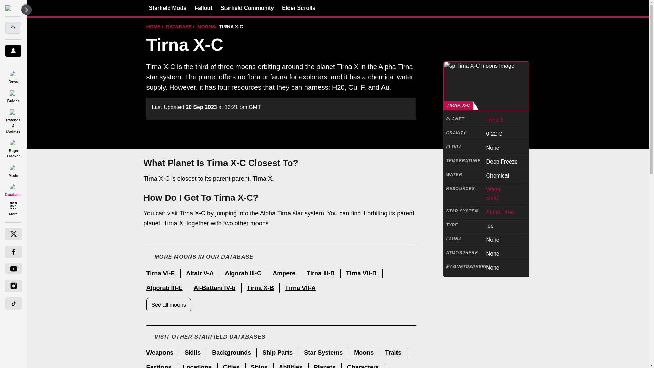 The height and width of the screenshot is (368, 654). Describe the element at coordinates (247, 8) in the screenshot. I see `Starfield Community` at that location.